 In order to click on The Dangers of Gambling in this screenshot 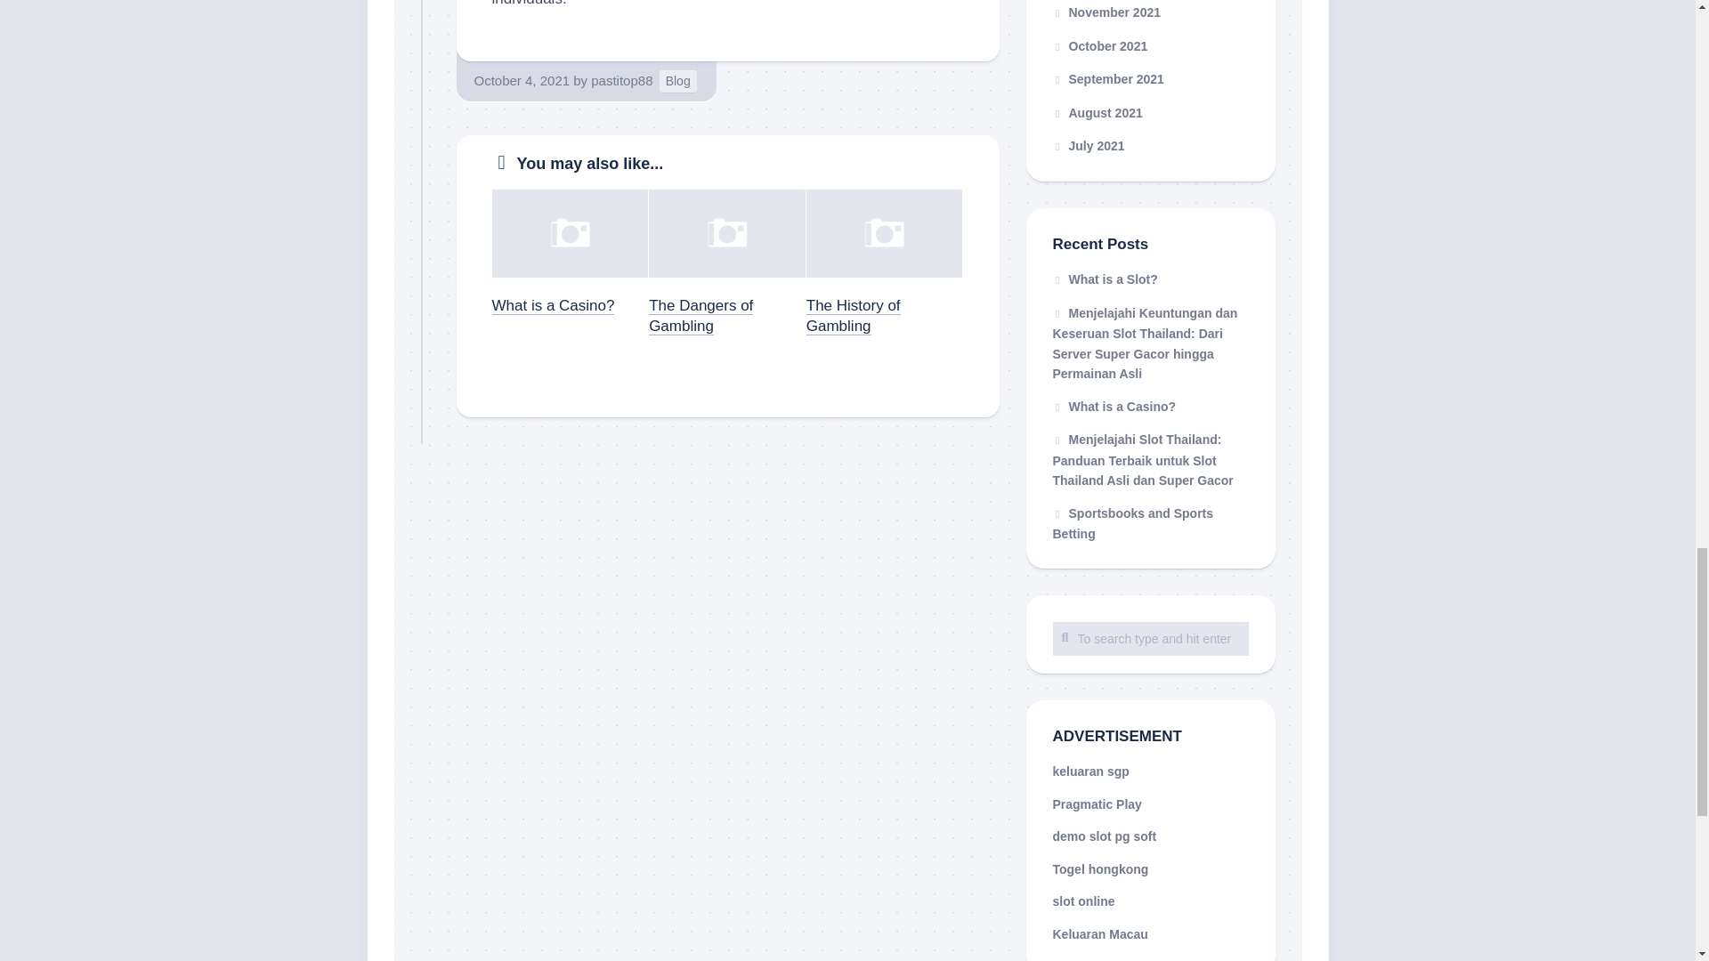, I will do `click(701, 315)`.